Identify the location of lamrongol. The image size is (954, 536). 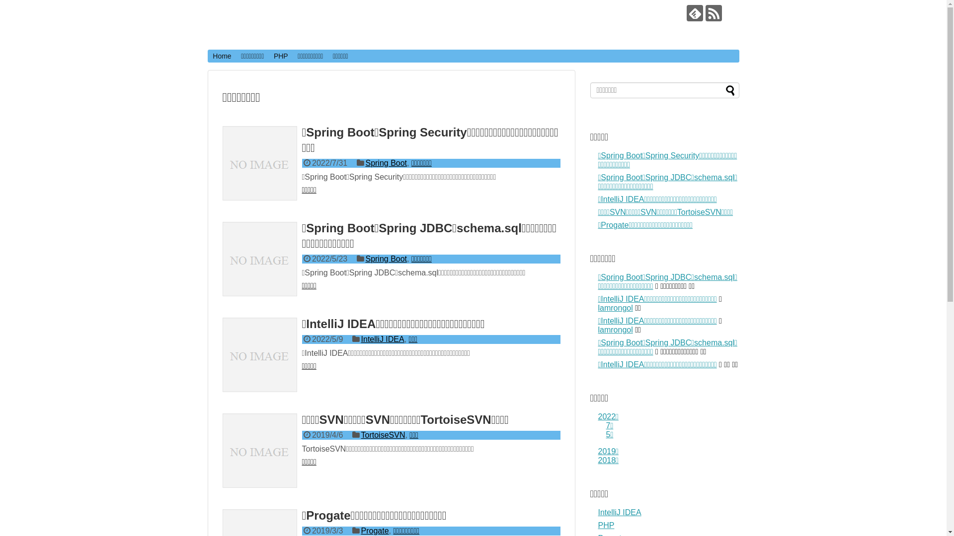
(616, 330).